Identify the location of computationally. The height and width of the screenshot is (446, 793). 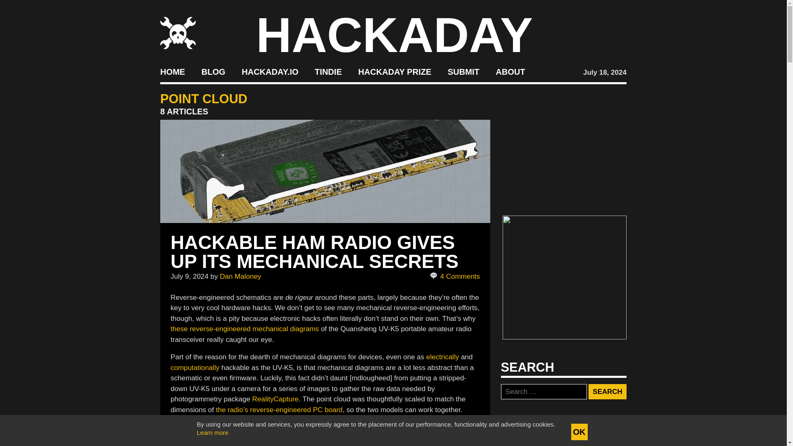
(195, 367).